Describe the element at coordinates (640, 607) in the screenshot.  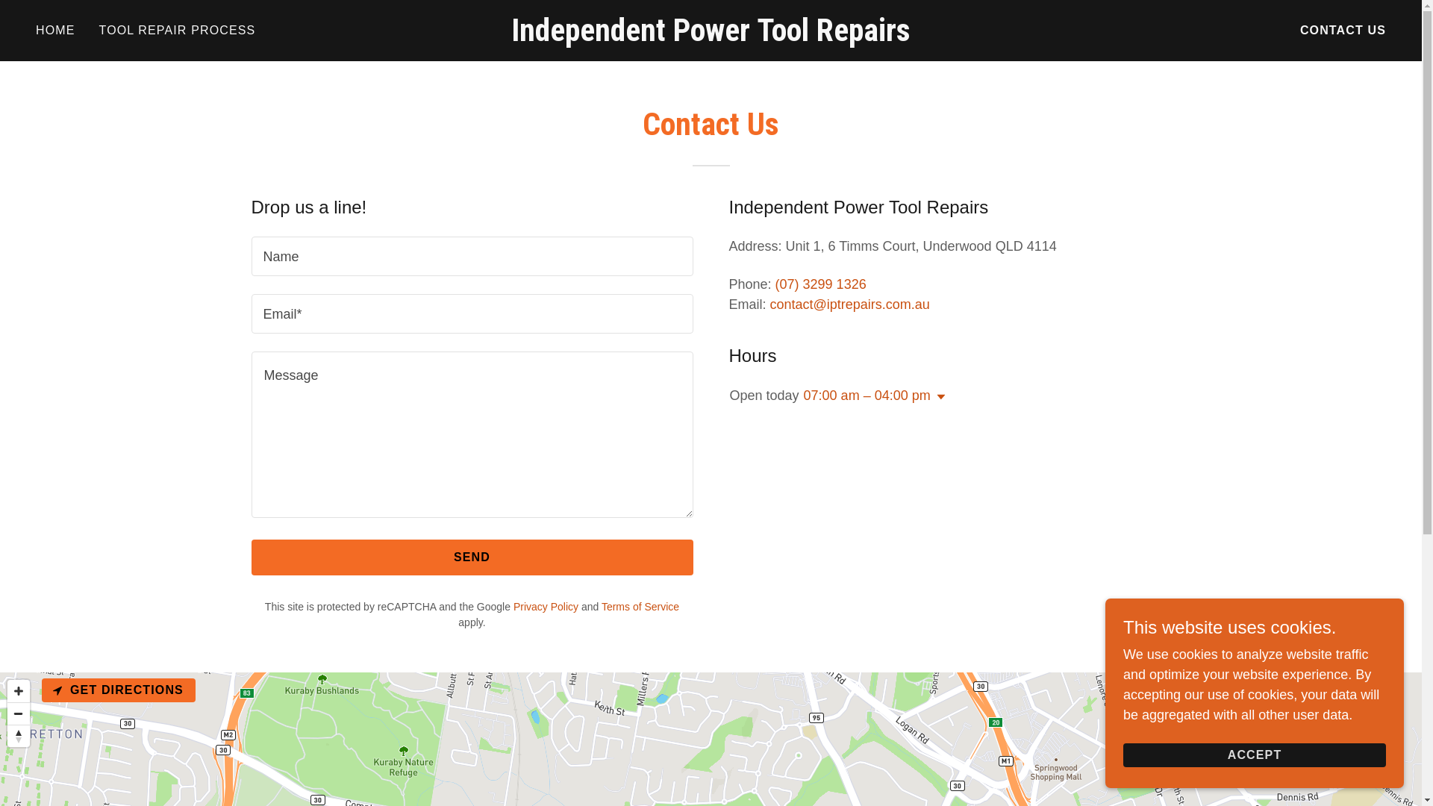
I see `Terms of Service` at that location.